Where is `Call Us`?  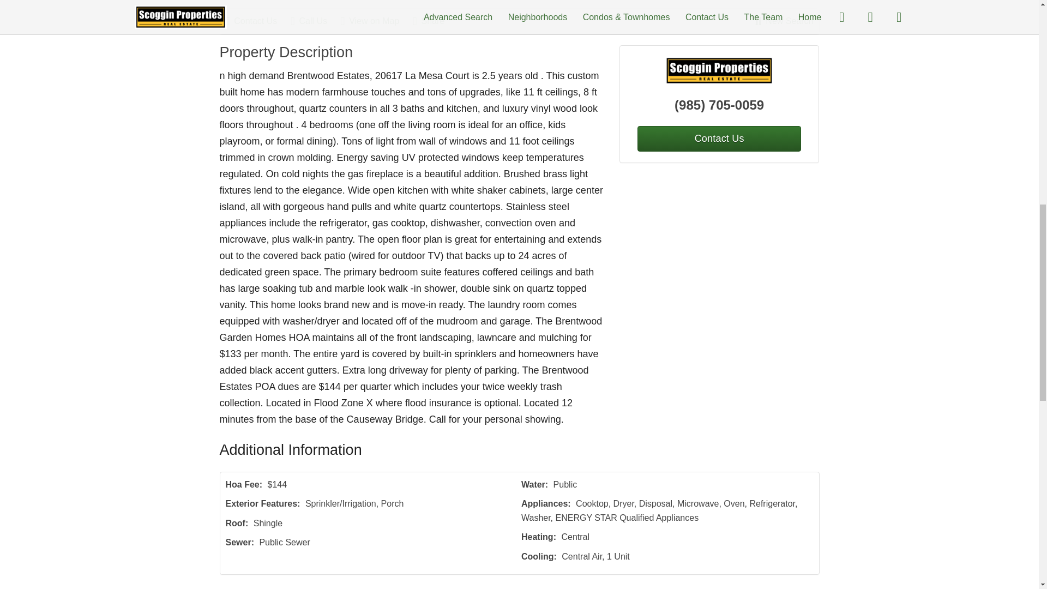
Call Us is located at coordinates (314, 21).